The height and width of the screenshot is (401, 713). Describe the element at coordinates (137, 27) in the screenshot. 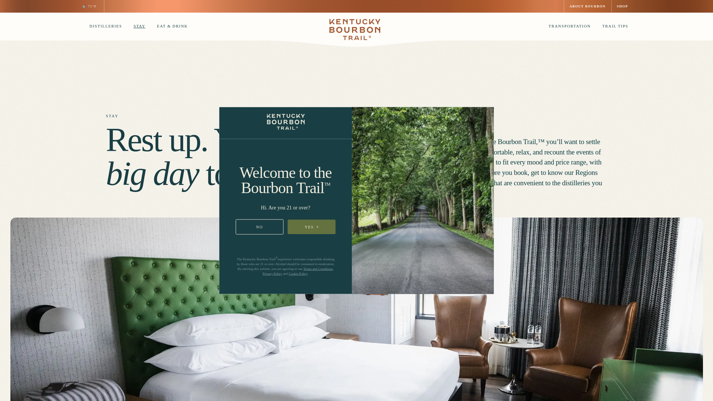

I see `STAY` at that location.